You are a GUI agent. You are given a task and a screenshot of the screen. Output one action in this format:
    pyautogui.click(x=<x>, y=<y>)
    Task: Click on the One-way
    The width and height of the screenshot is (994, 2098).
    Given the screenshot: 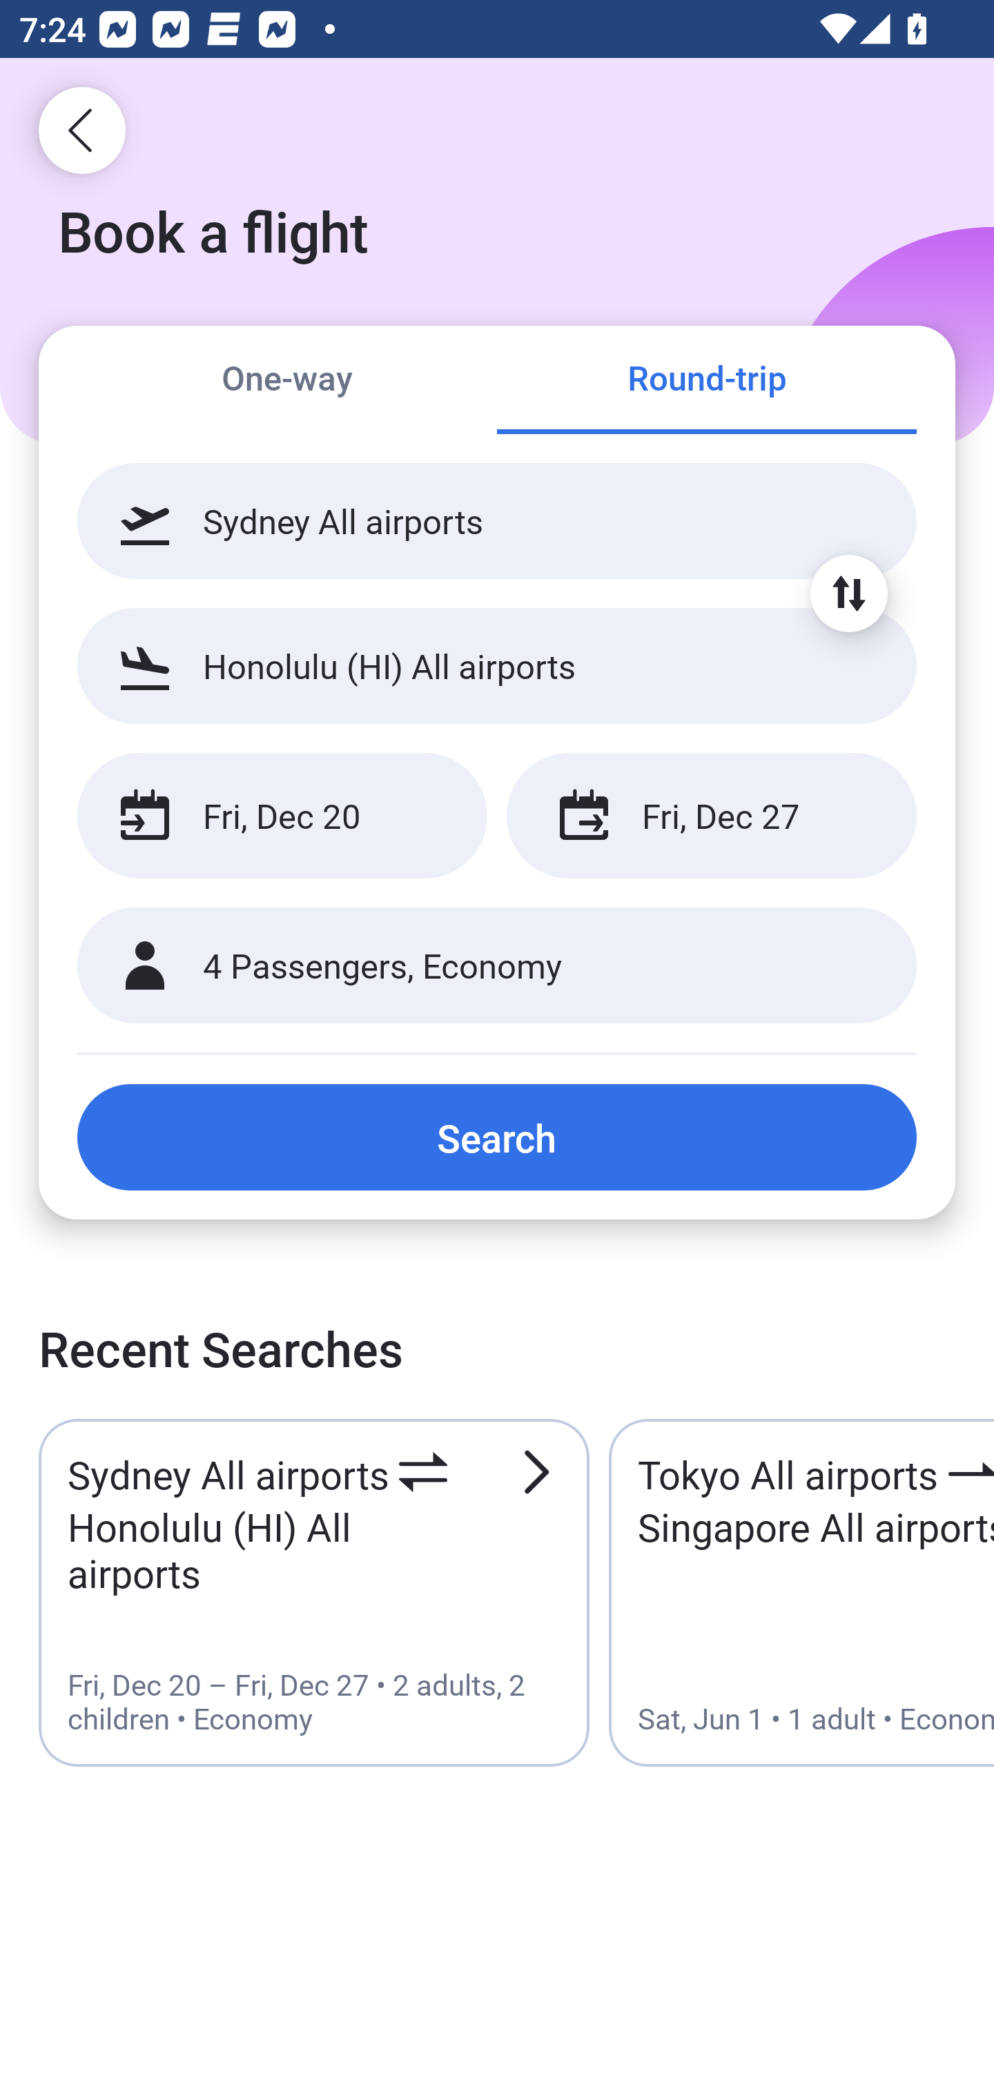 What is the action you would take?
    pyautogui.click(x=287, y=381)
    